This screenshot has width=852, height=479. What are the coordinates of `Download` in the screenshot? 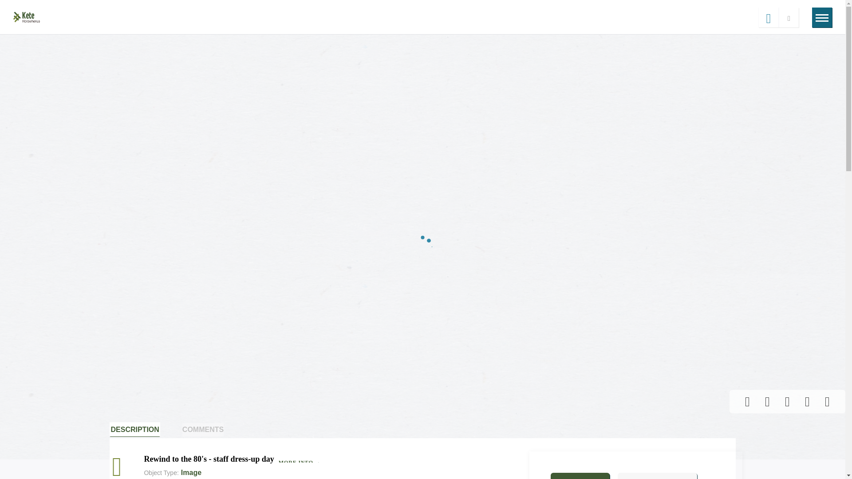 It's located at (767, 401).